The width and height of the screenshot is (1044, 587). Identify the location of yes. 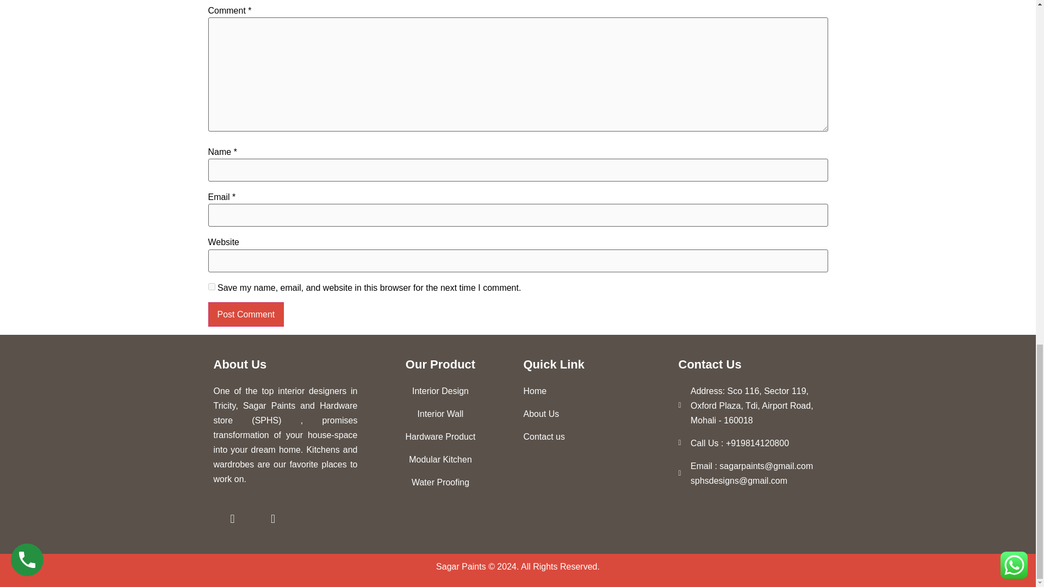
(211, 286).